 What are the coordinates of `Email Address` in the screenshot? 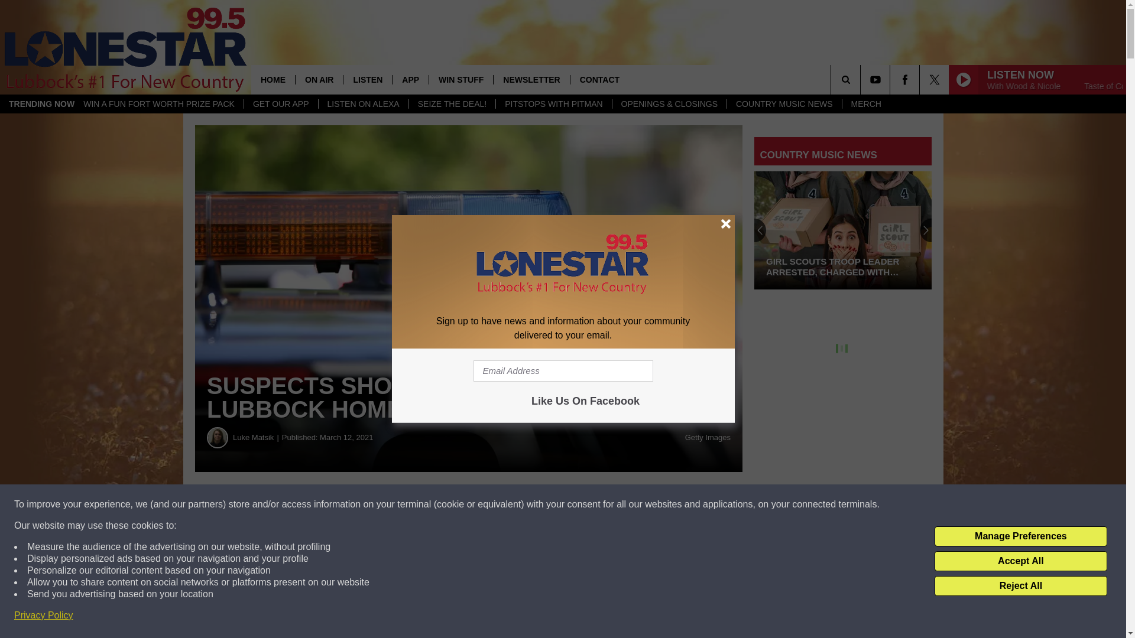 It's located at (563, 371).